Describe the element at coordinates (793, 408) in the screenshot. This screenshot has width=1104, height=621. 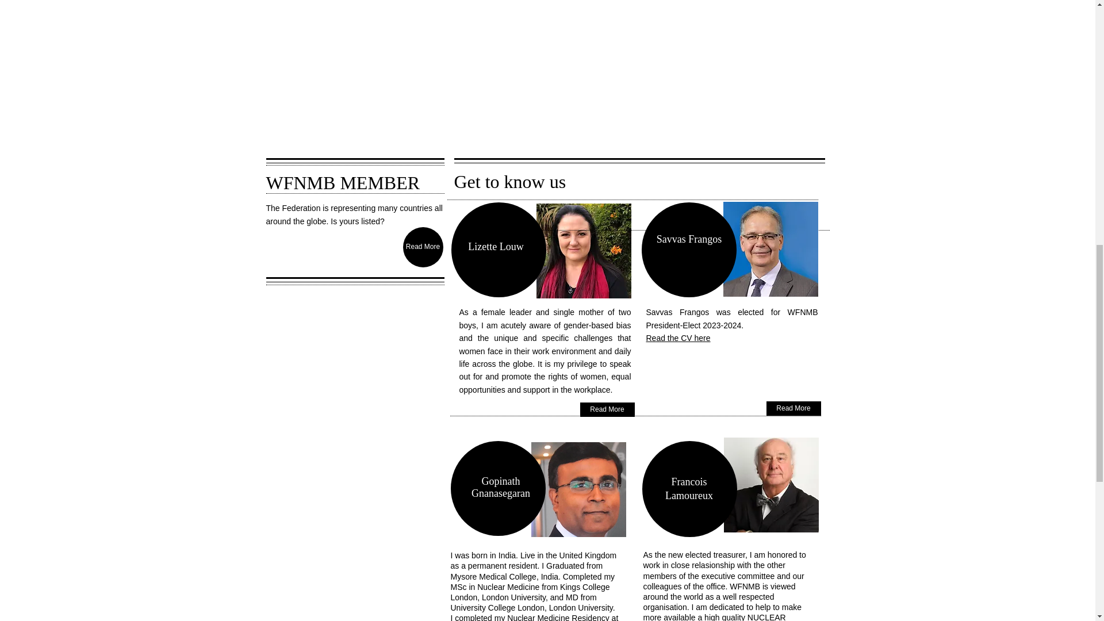
I see `Read More` at that location.